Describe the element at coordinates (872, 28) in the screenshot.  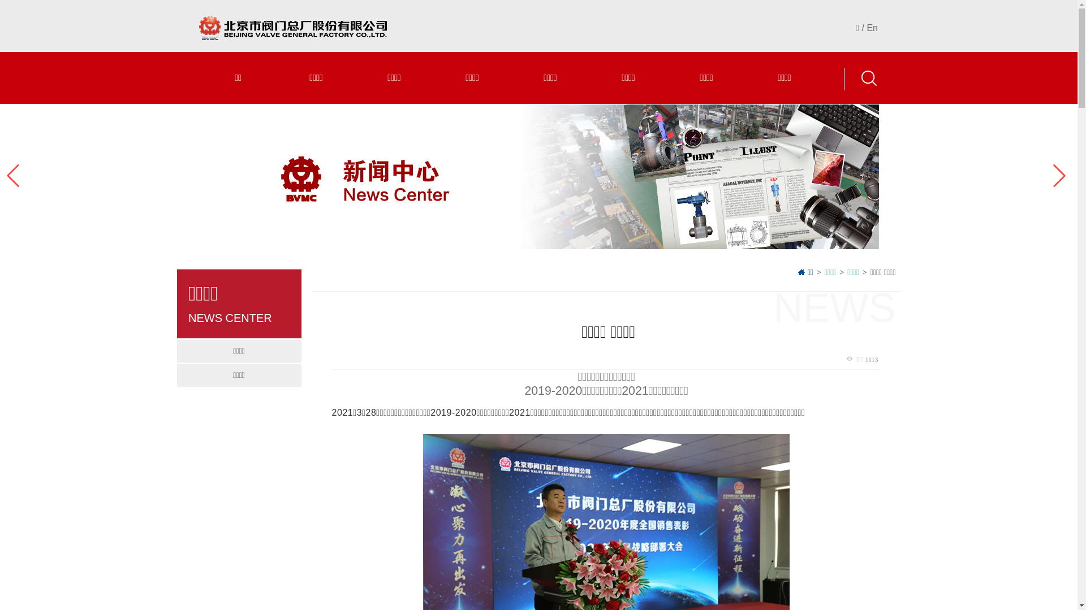
I see `En` at that location.